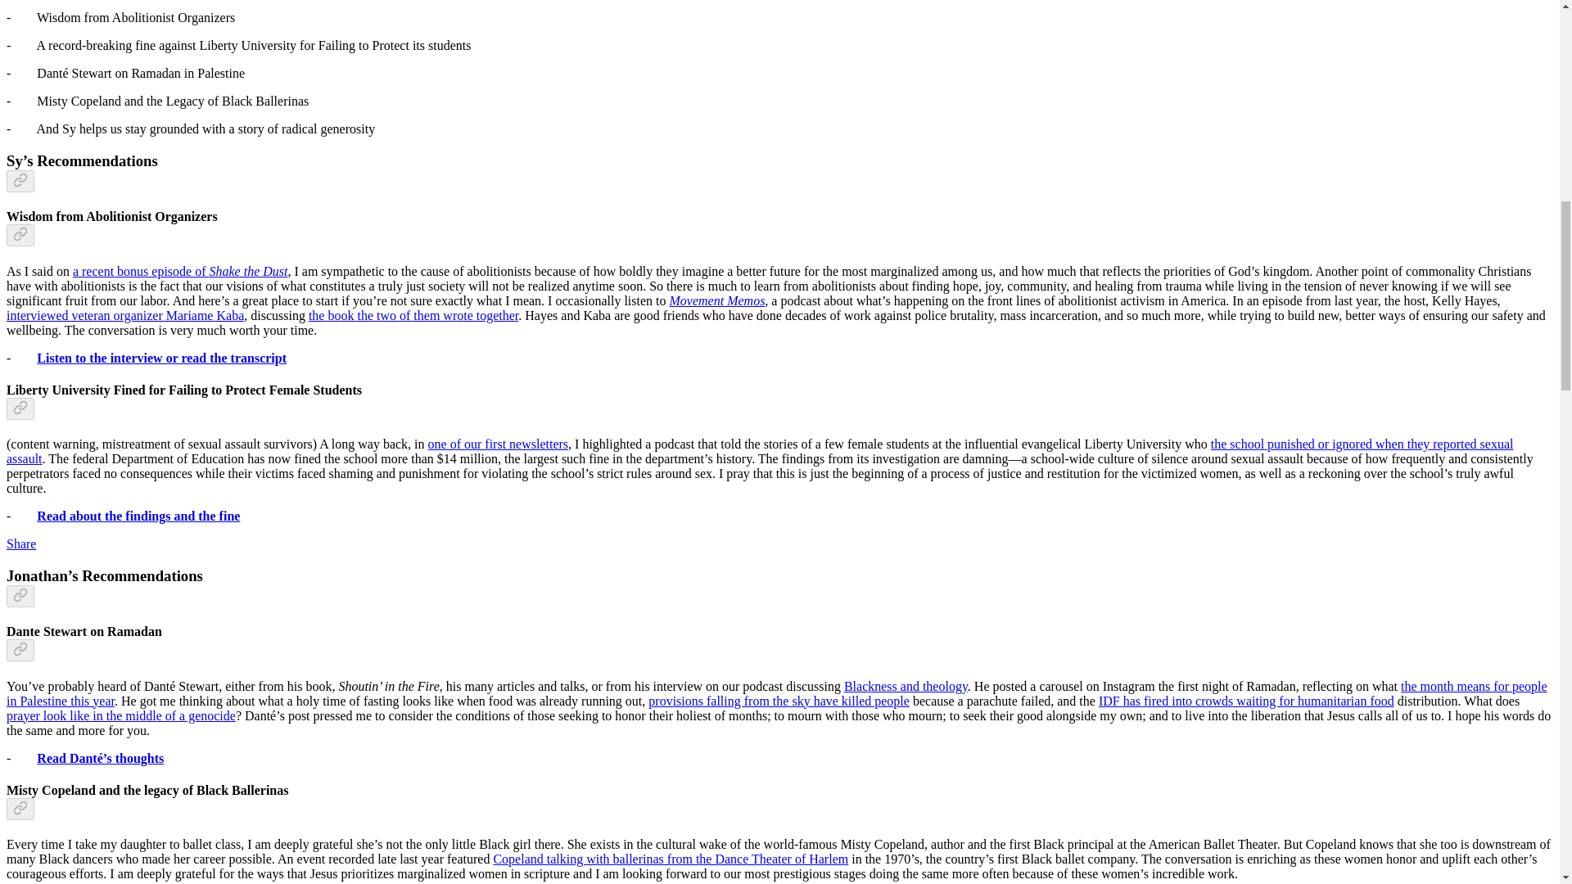 This screenshot has width=1572, height=884. I want to click on Listen to the interview or read the transcript, so click(160, 358).